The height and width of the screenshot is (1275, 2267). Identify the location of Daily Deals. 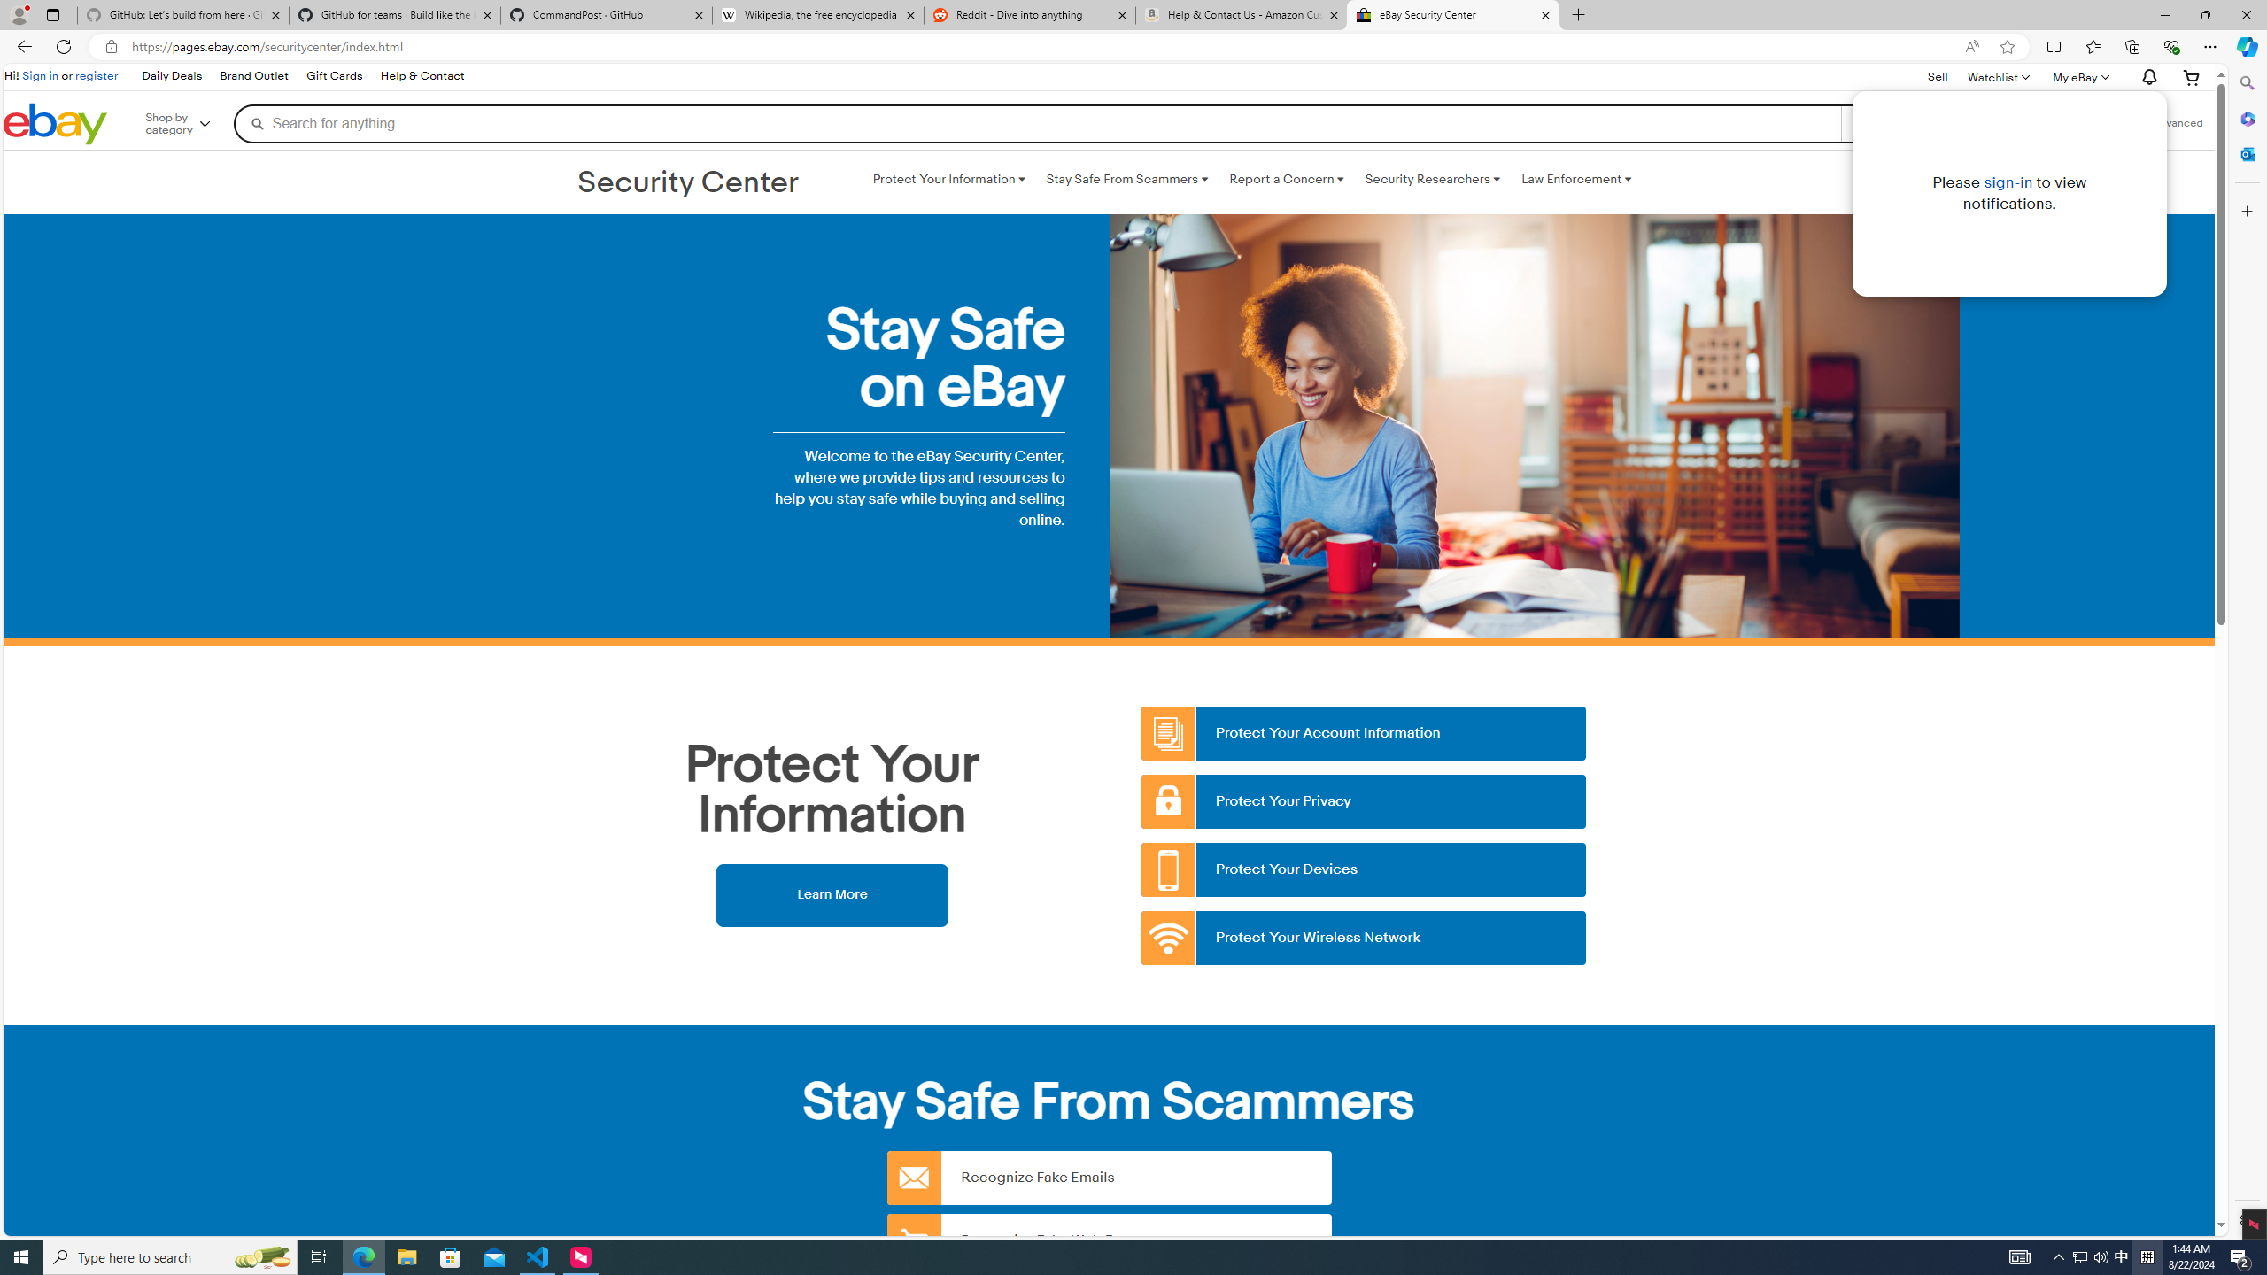
(171, 76).